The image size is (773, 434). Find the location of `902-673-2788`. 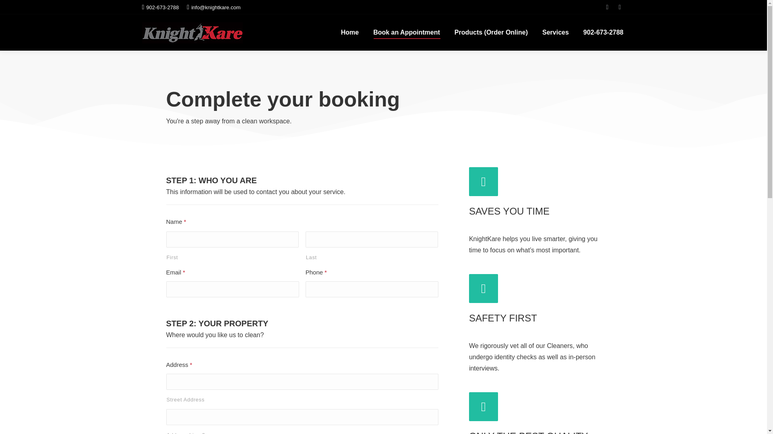

902-673-2788 is located at coordinates (604, 33).